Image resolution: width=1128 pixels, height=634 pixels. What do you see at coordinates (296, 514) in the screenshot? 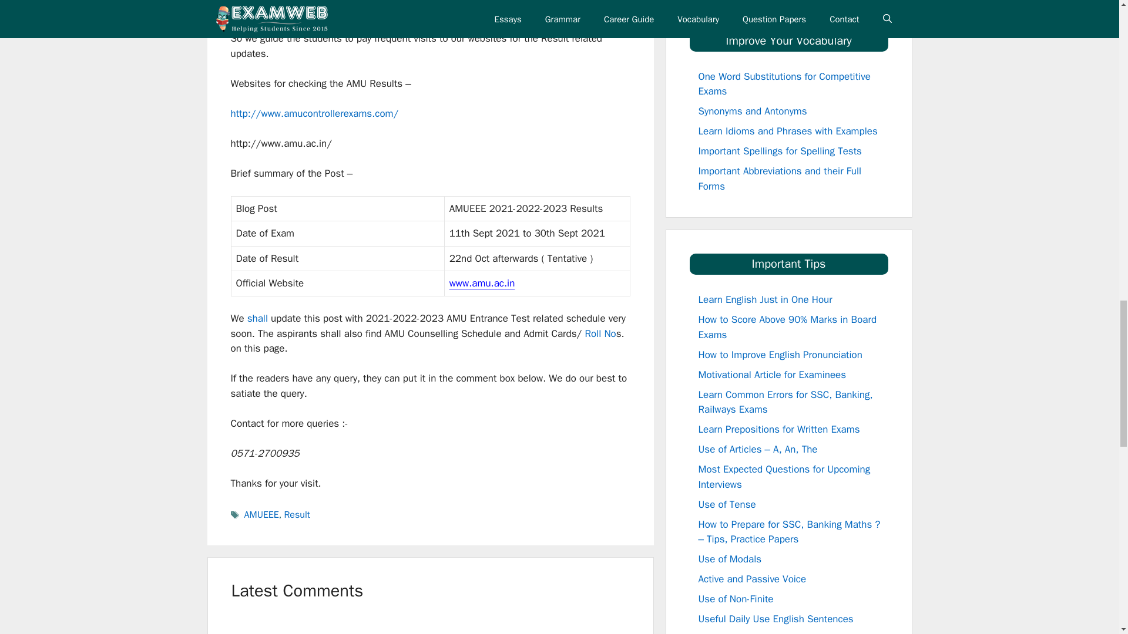
I see `Result` at bounding box center [296, 514].